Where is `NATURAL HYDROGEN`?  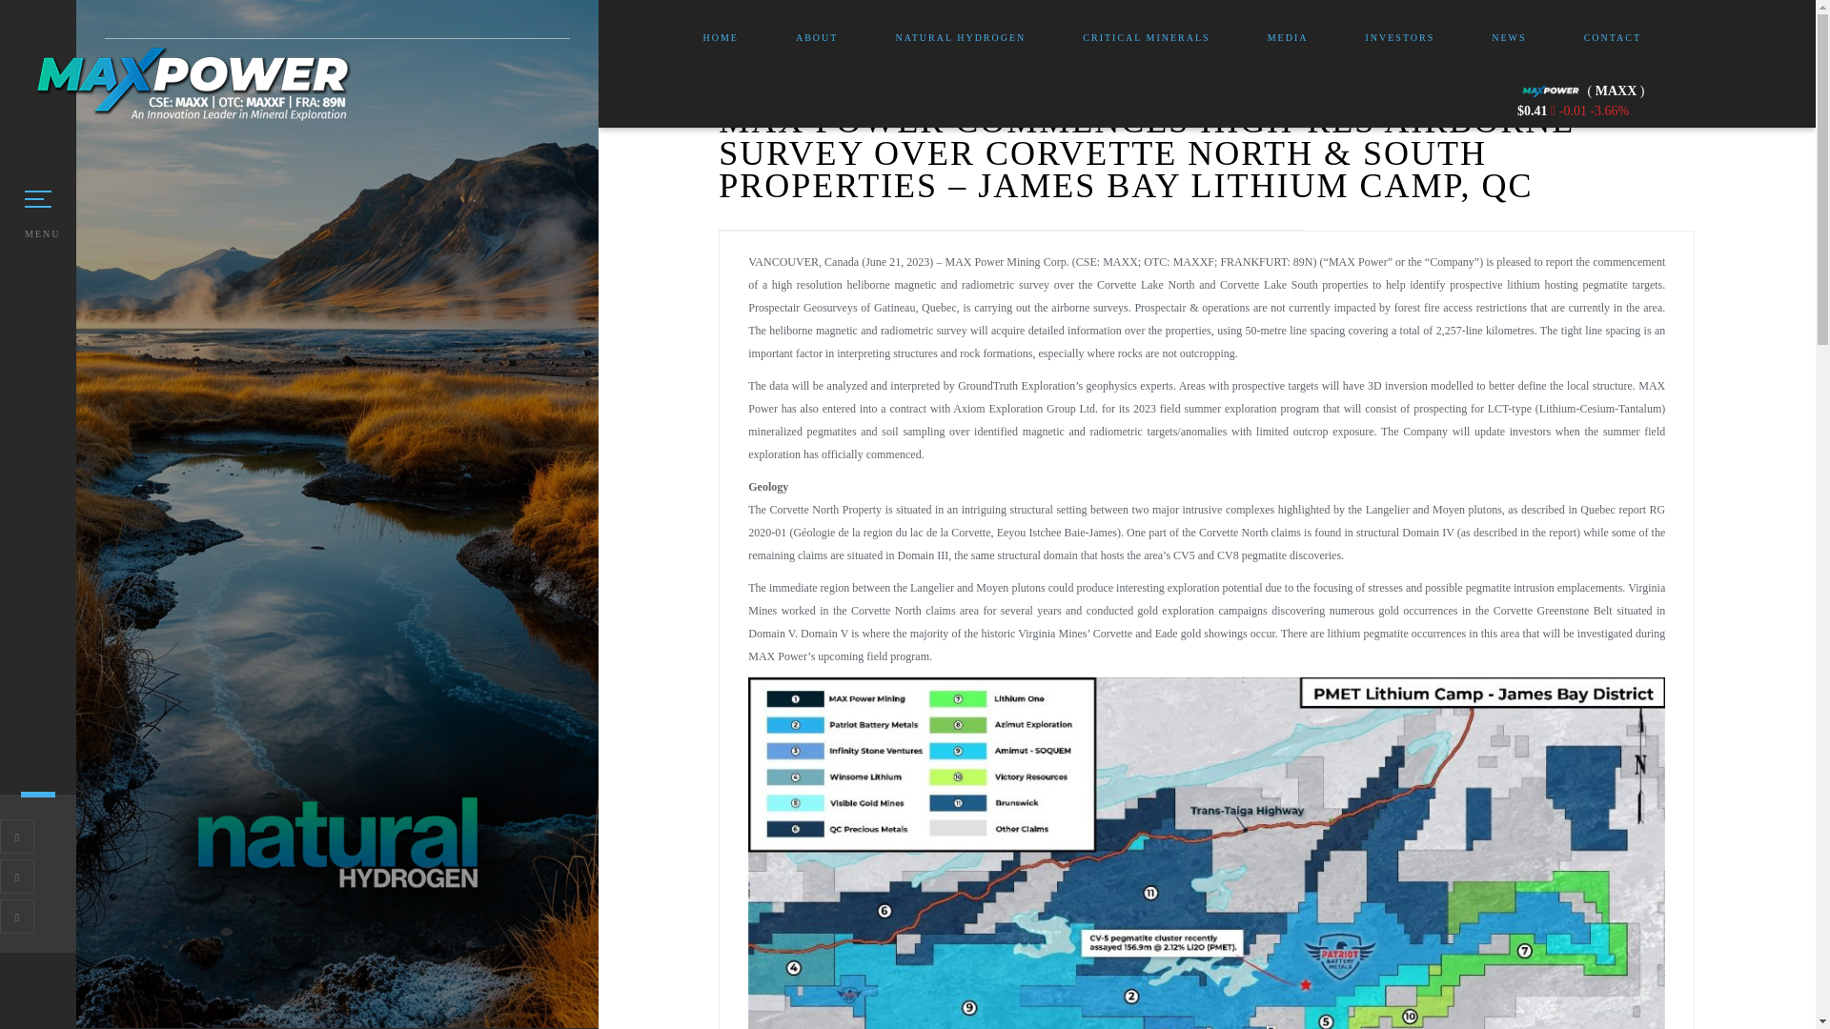
NATURAL HYDROGEN is located at coordinates (959, 37).